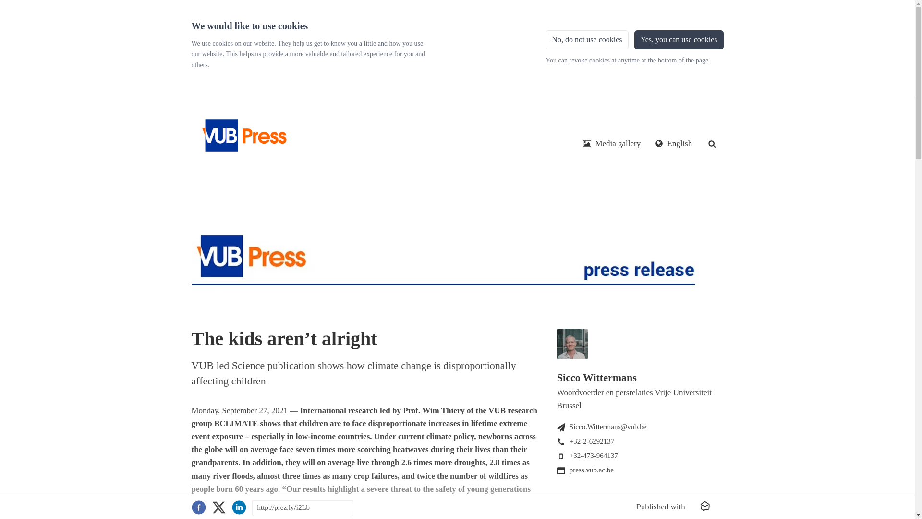 This screenshot has height=519, width=922. What do you see at coordinates (612, 143) in the screenshot?
I see `Media gallery` at bounding box center [612, 143].